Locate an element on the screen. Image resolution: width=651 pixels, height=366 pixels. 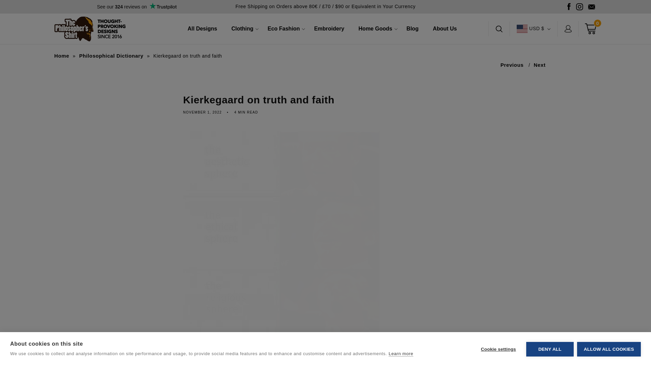
Customer reviews powered by Trustpilot is located at coordinates (137, 7).